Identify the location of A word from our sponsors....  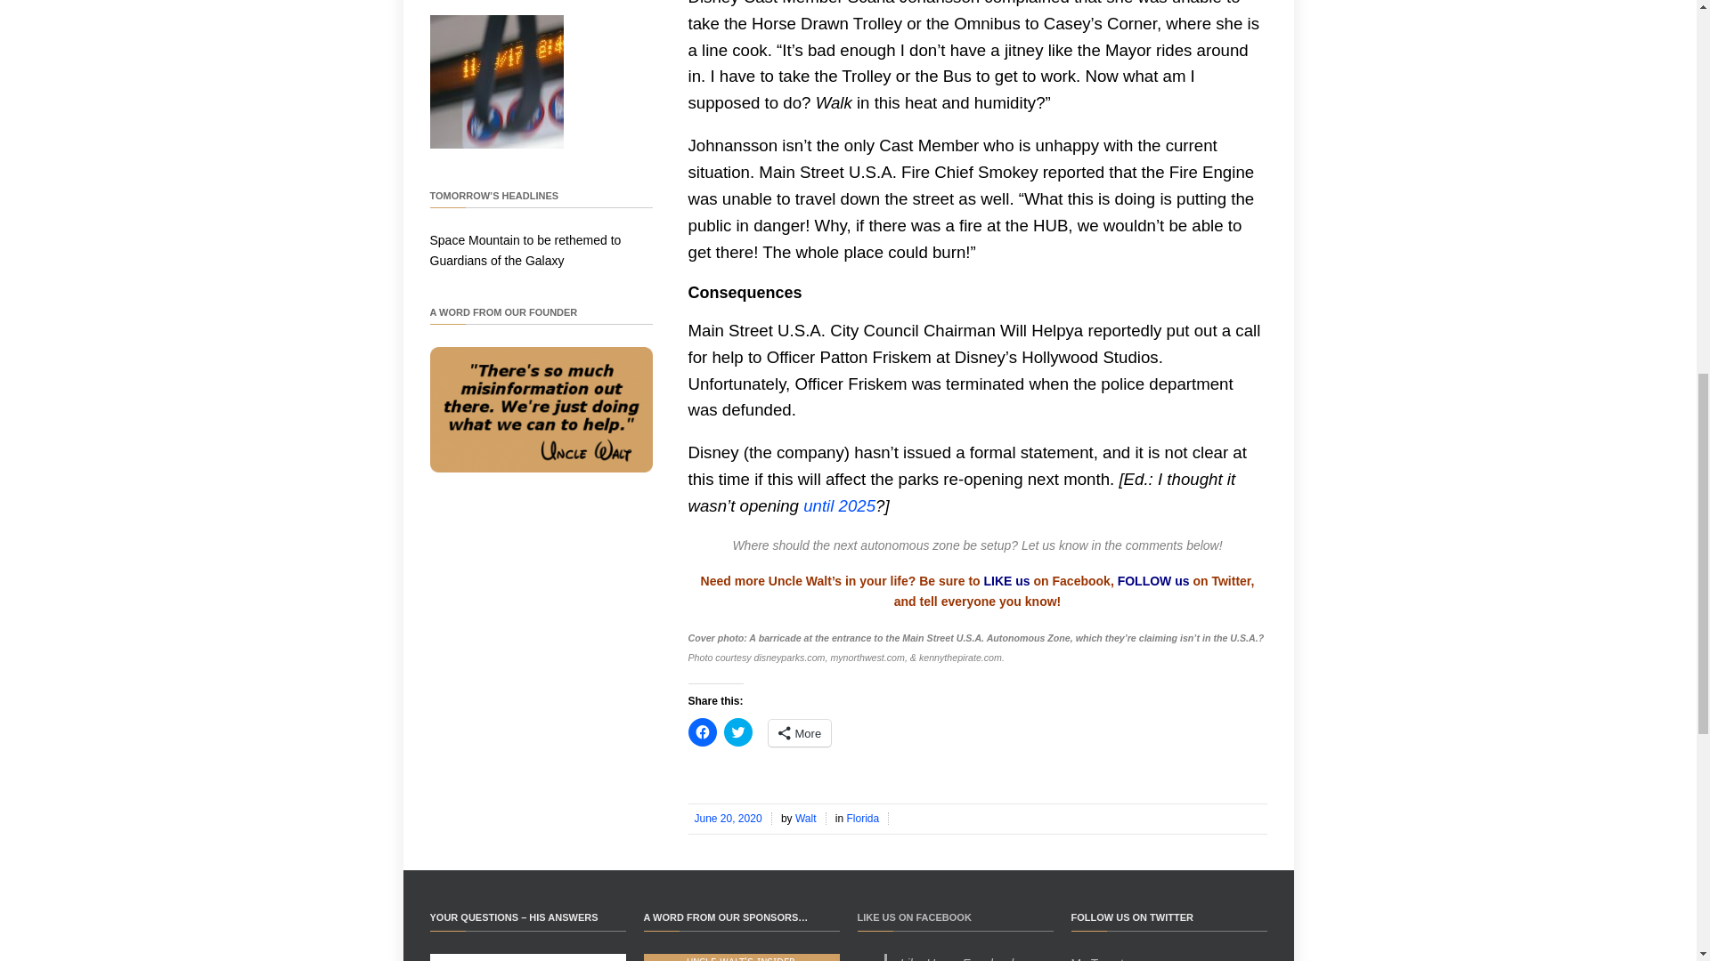
(741, 957).